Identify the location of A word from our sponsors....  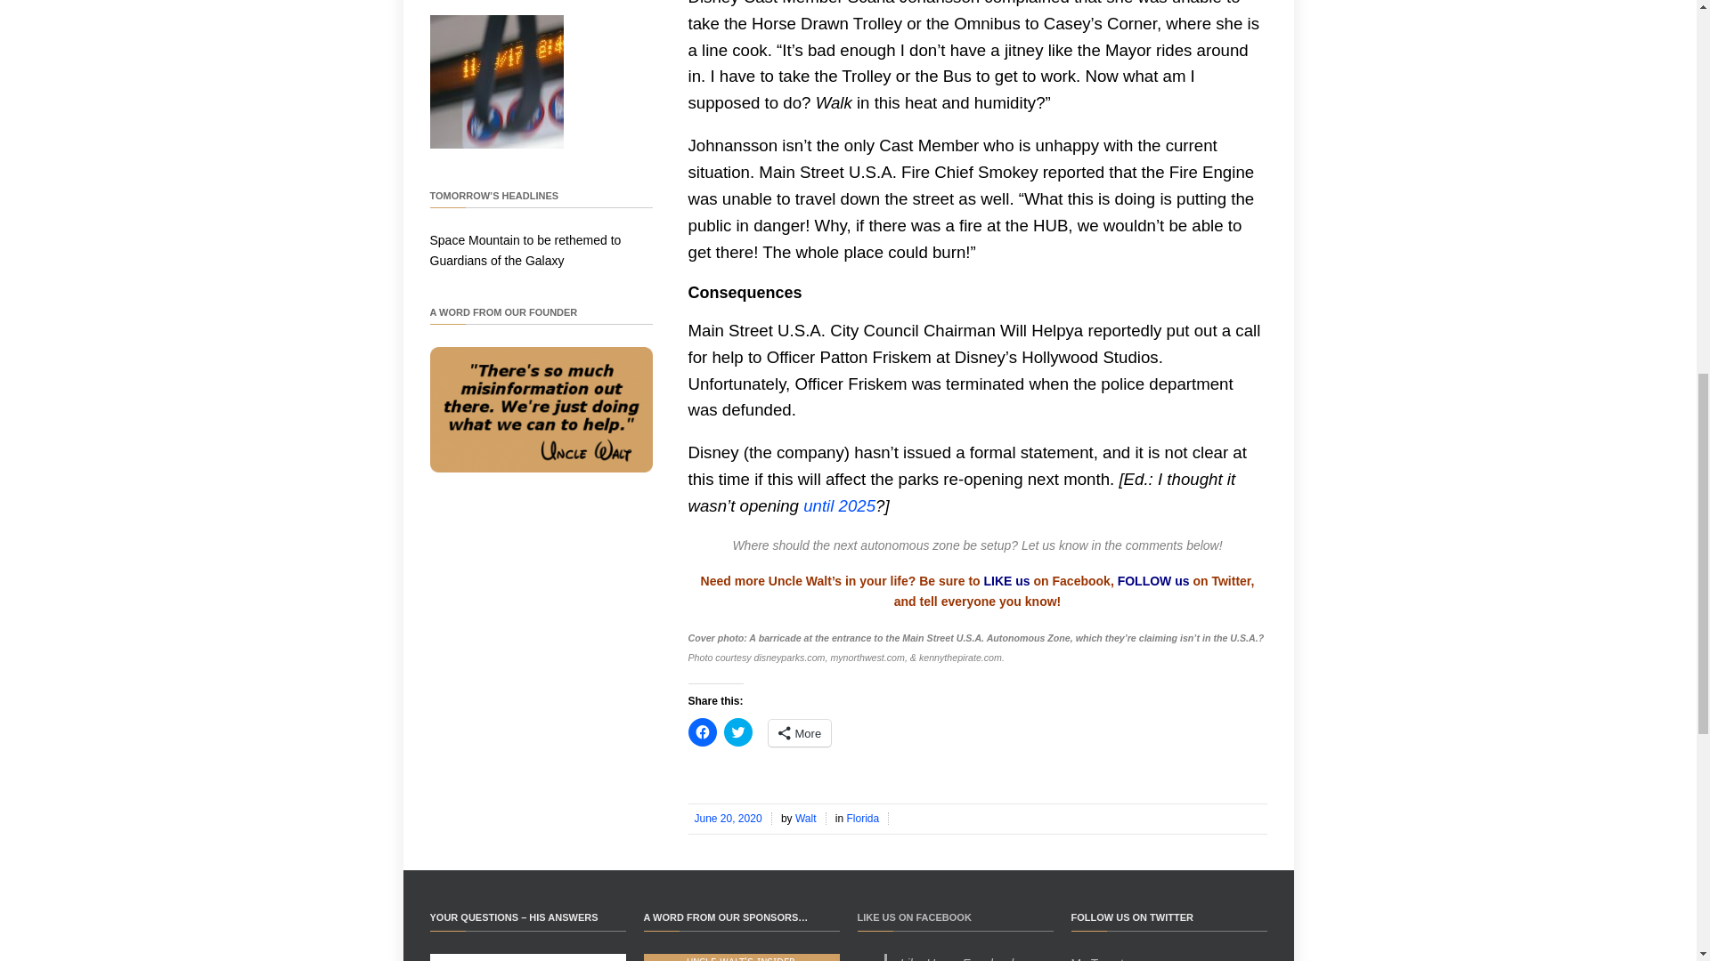
(741, 957).